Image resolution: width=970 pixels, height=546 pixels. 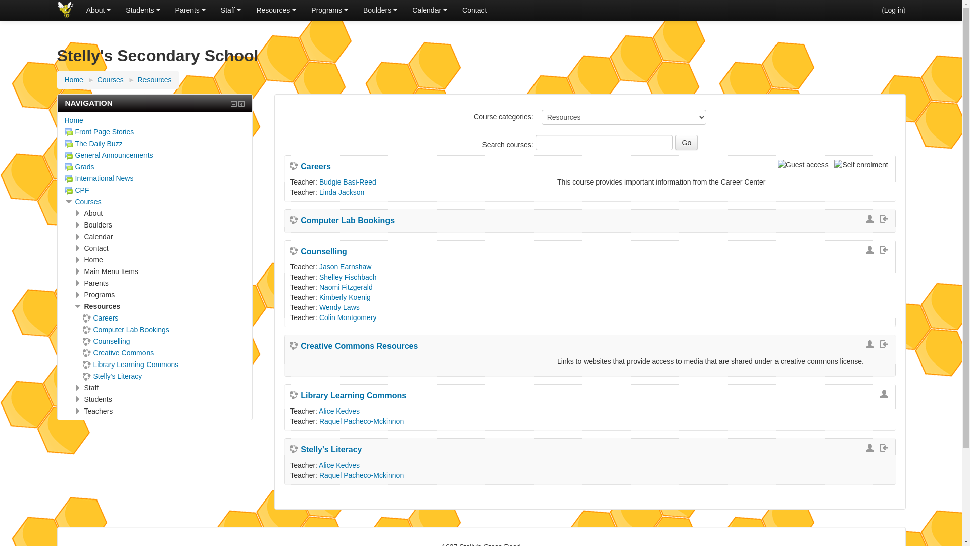 What do you see at coordinates (348, 182) in the screenshot?
I see `Budgie Basi-Reed` at bounding box center [348, 182].